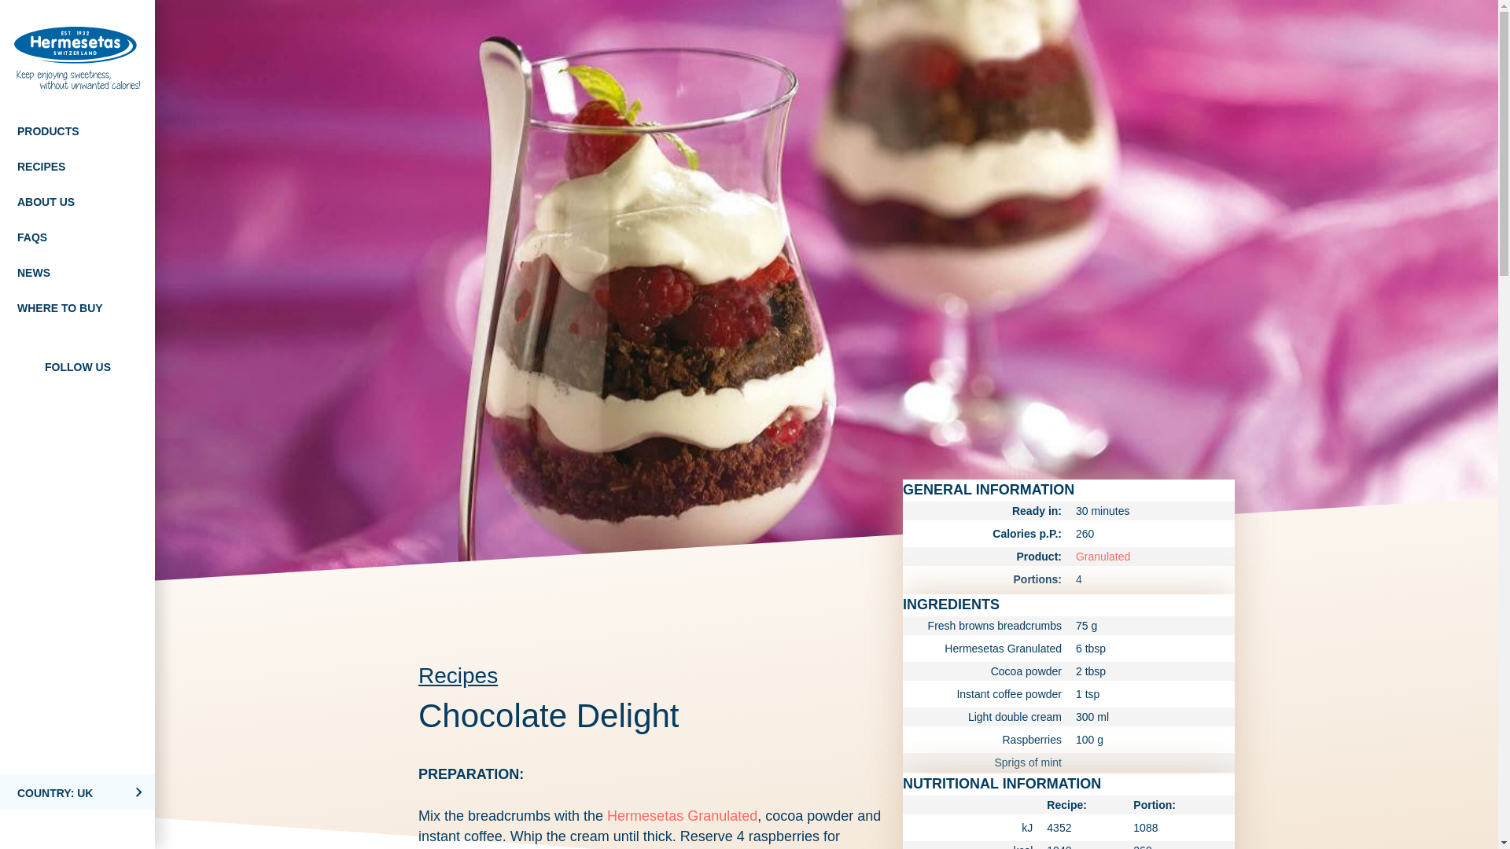 Image resolution: width=1510 pixels, height=849 pixels. Describe the element at coordinates (1103, 557) in the screenshot. I see `Granulated` at that location.